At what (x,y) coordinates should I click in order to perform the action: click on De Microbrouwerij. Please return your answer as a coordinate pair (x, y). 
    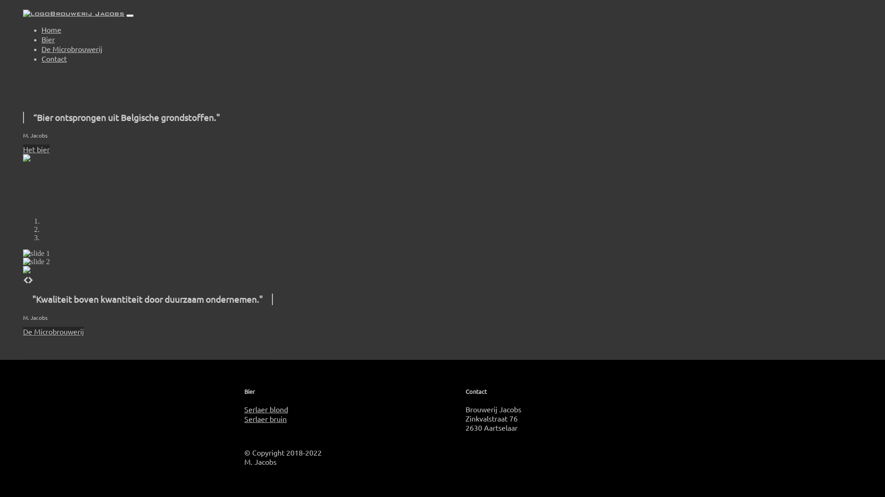
    Looking at the image, I should click on (72, 49).